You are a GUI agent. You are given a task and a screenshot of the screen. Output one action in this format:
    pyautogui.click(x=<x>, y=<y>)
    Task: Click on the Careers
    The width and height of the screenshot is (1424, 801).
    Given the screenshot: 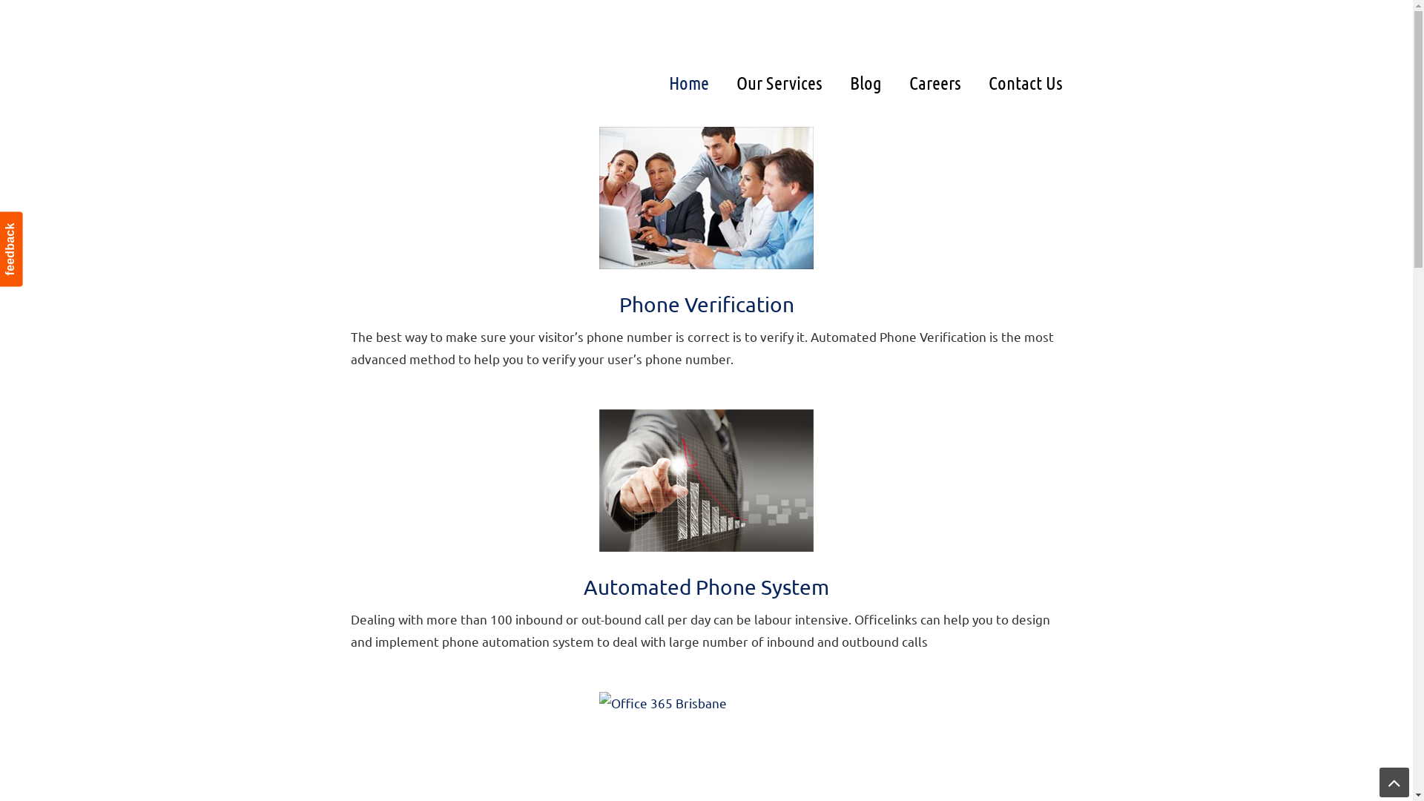 What is the action you would take?
    pyautogui.click(x=935, y=82)
    